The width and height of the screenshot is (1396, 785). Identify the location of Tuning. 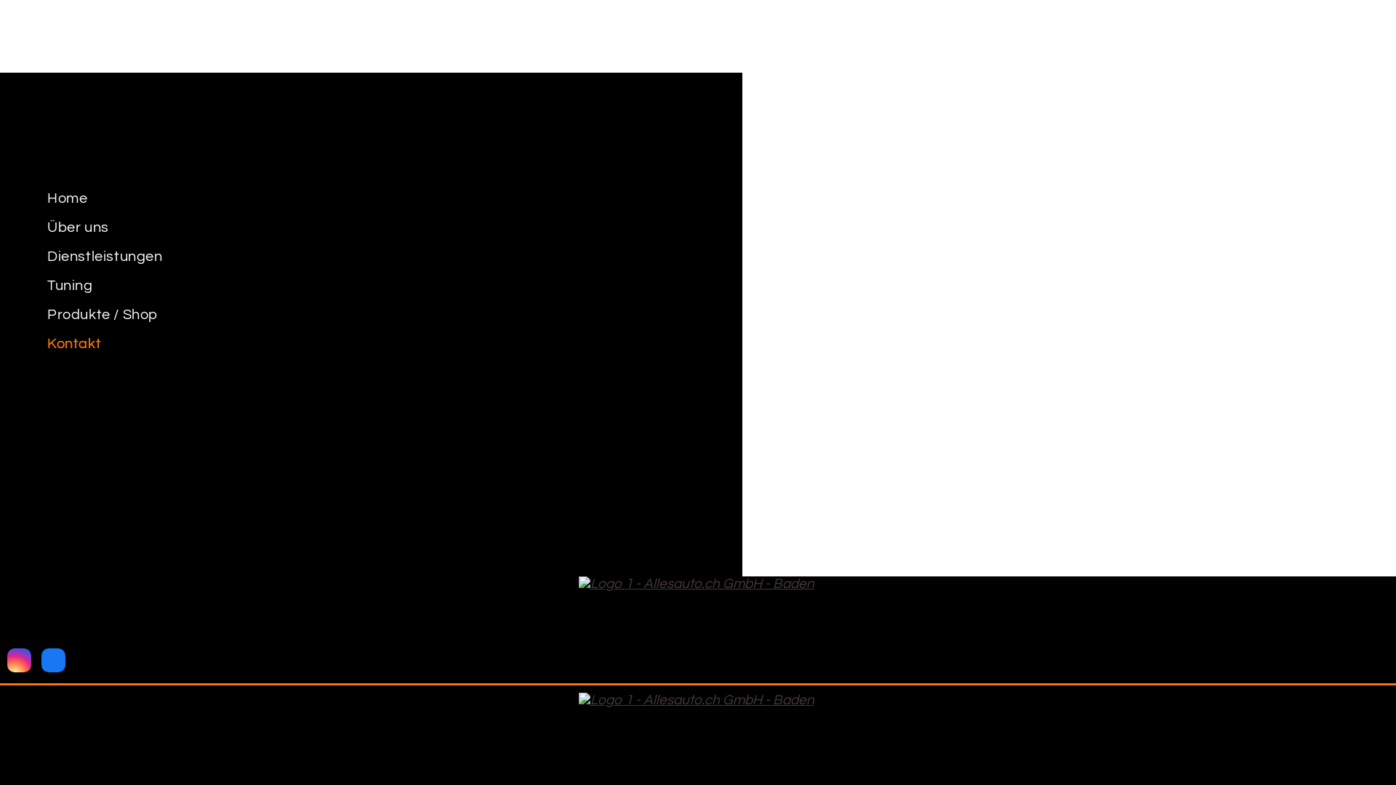
(371, 286).